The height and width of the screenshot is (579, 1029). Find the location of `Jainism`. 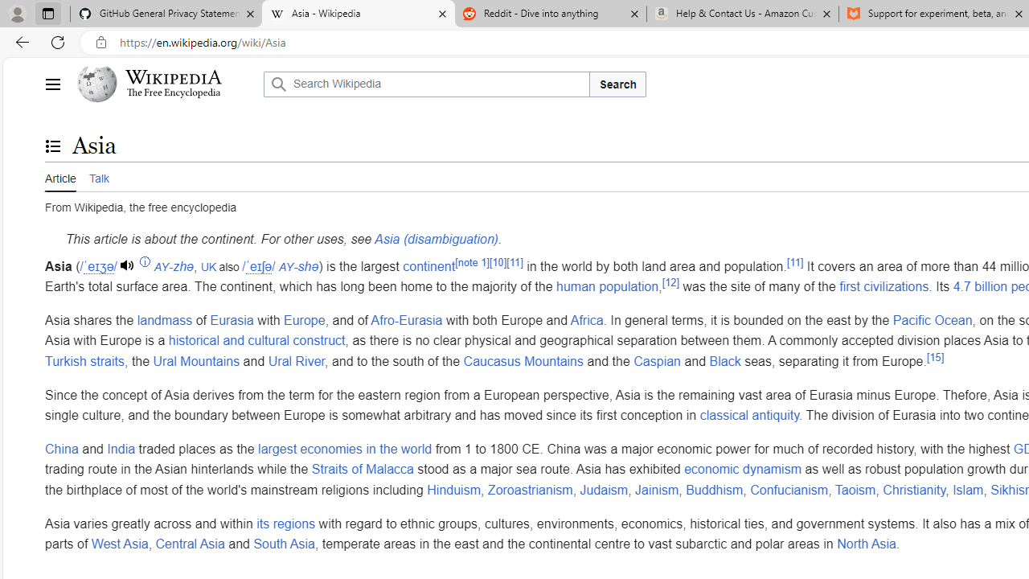

Jainism is located at coordinates (656, 489).